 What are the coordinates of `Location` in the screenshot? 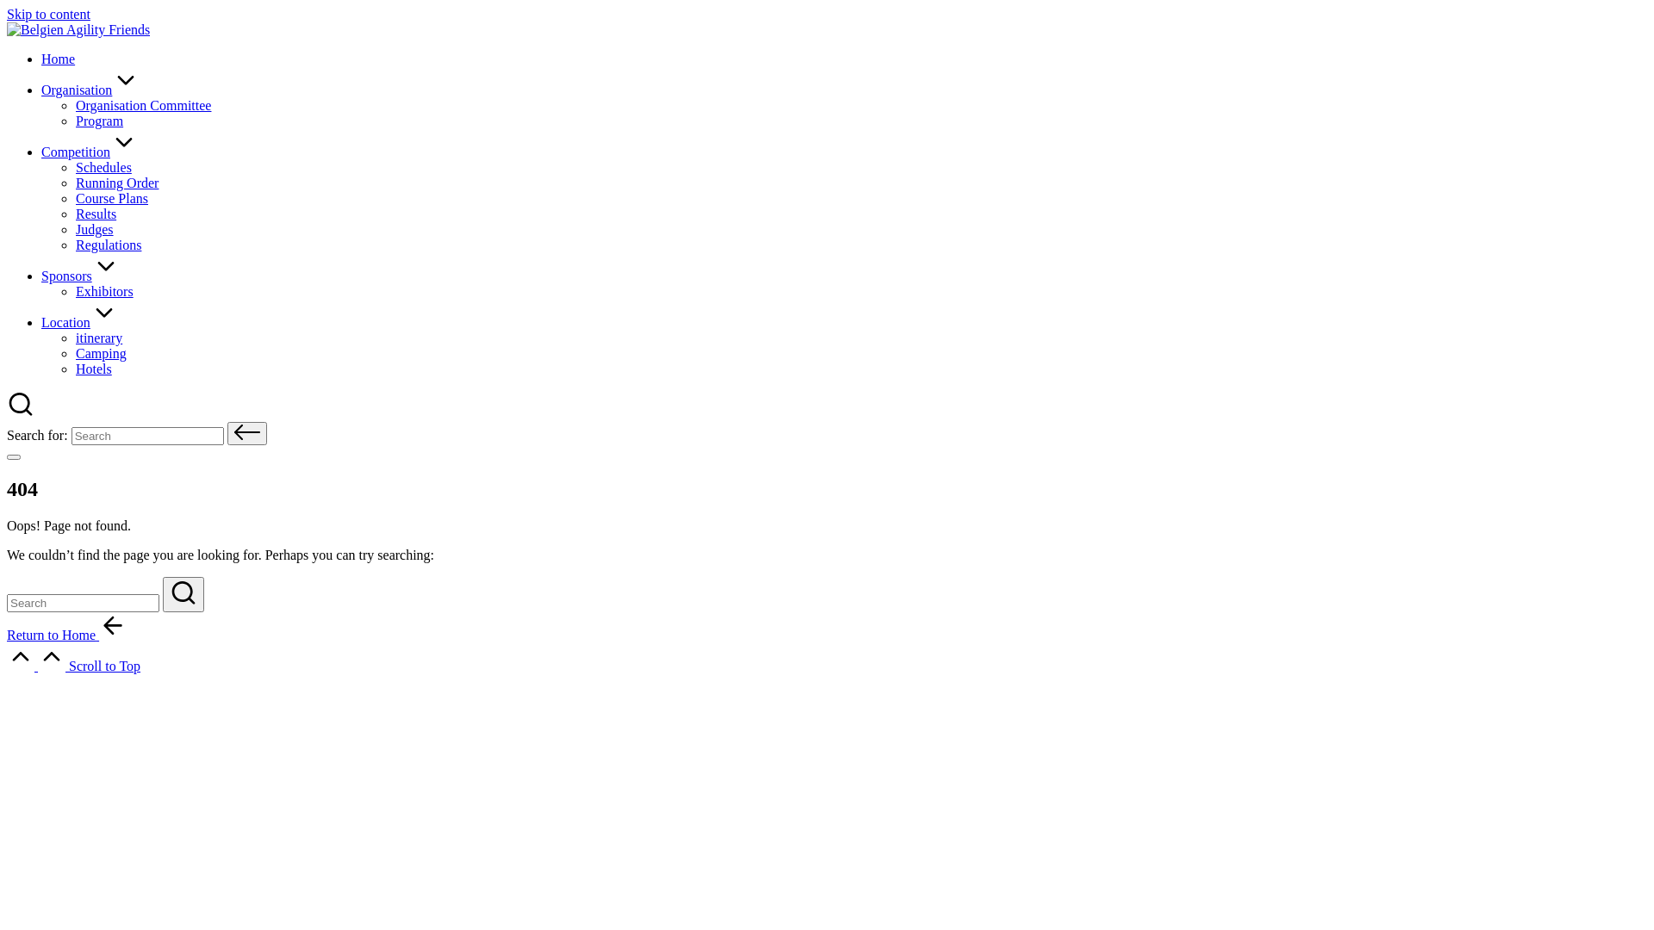 It's located at (79, 322).